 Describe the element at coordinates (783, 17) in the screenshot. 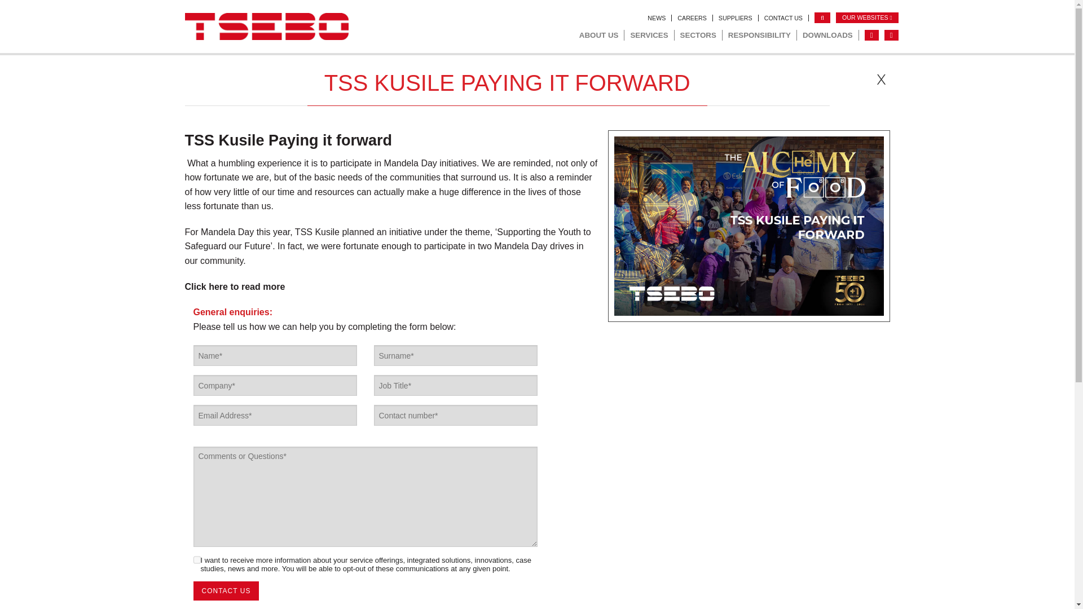

I see `CONTACT US` at that location.